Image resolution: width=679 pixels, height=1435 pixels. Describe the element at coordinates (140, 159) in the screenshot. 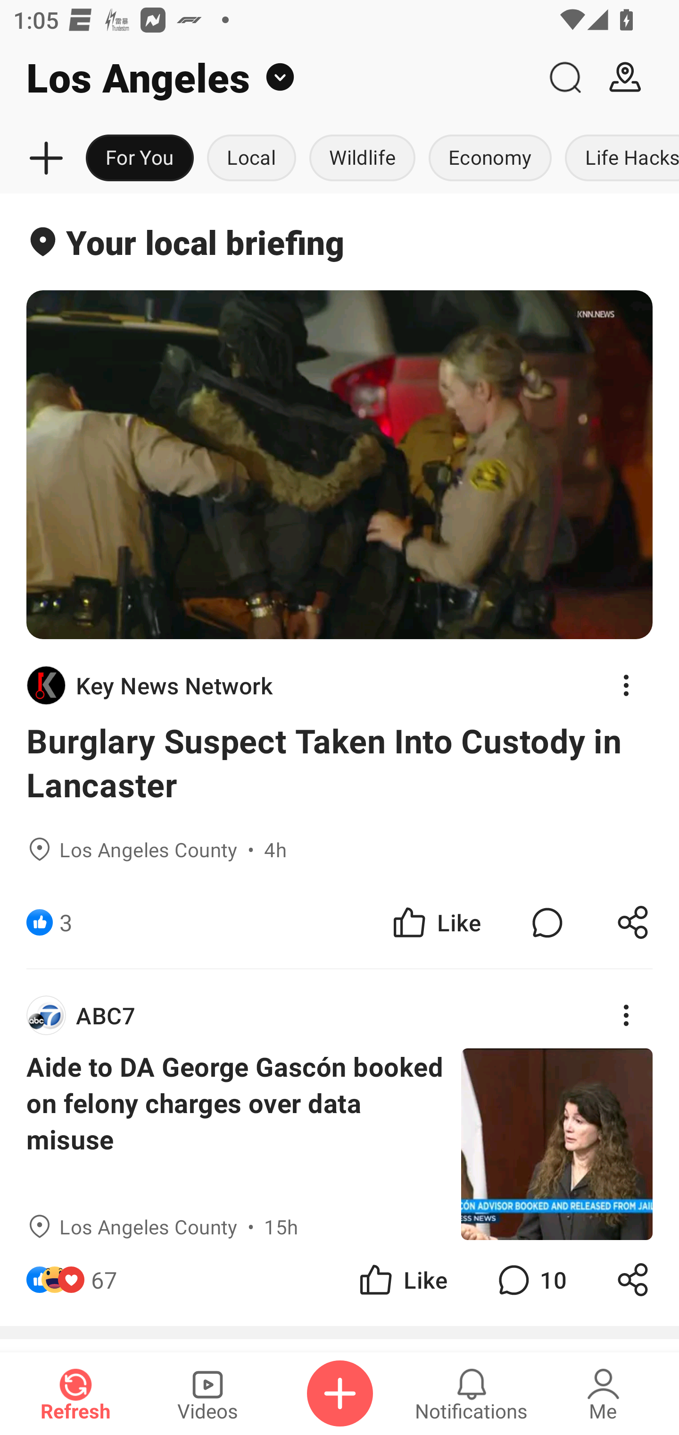

I see `For You` at that location.